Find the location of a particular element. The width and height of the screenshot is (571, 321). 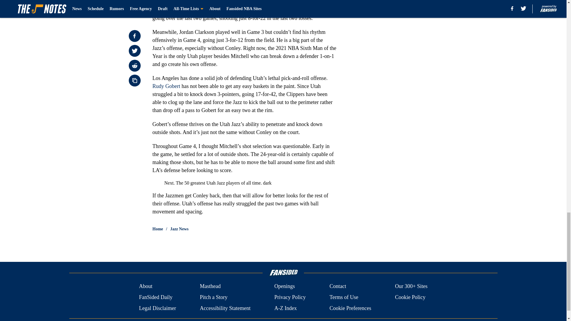

Pitch a Story is located at coordinates (214, 297).